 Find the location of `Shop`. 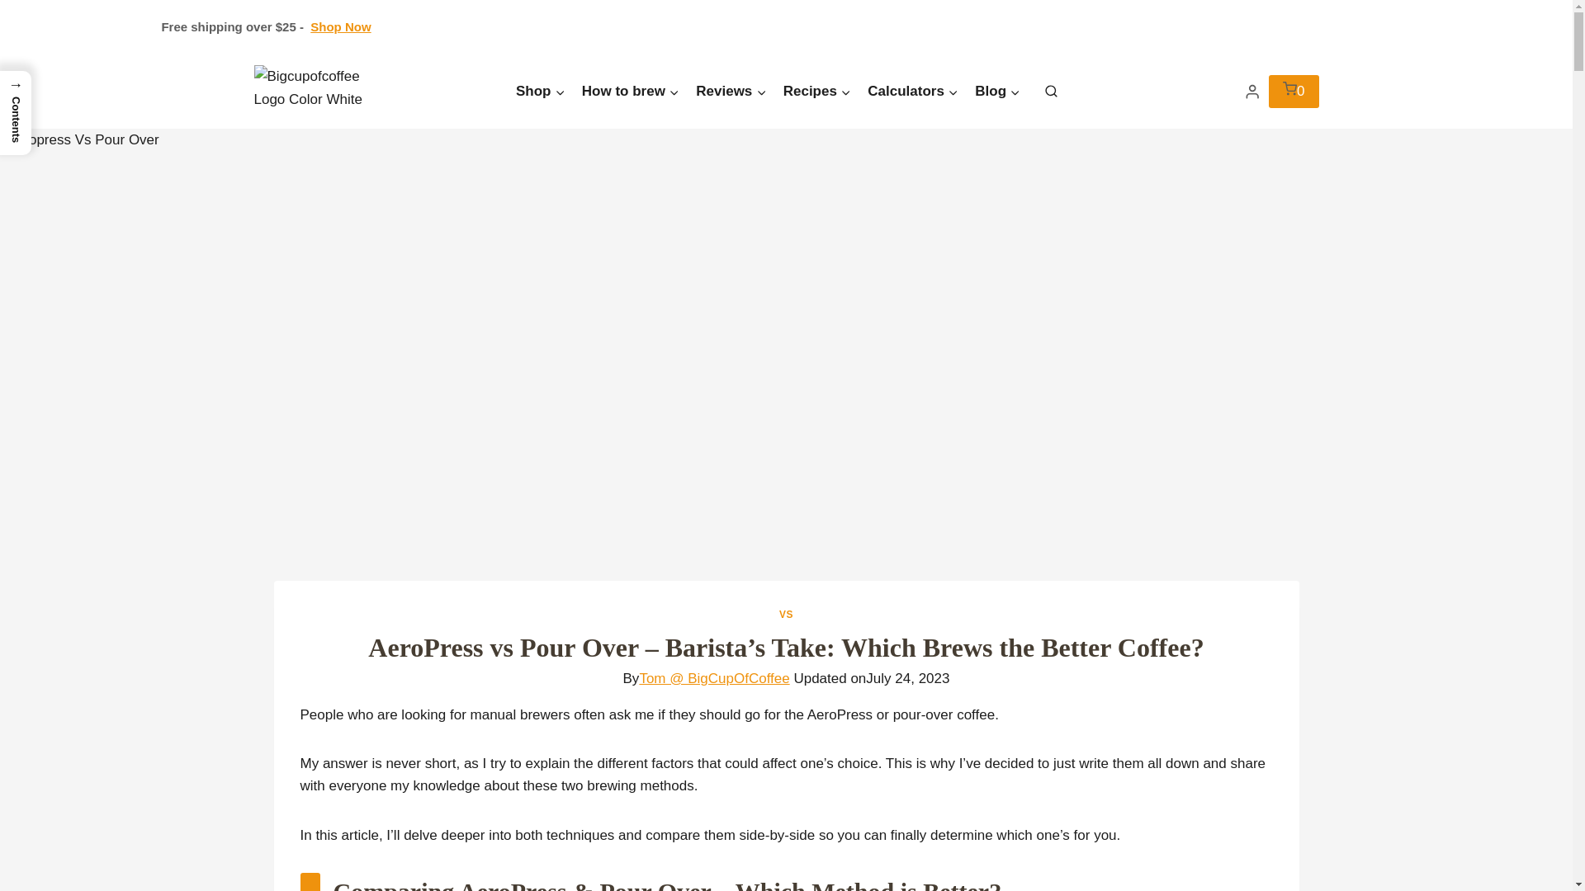

Shop is located at coordinates (540, 92).